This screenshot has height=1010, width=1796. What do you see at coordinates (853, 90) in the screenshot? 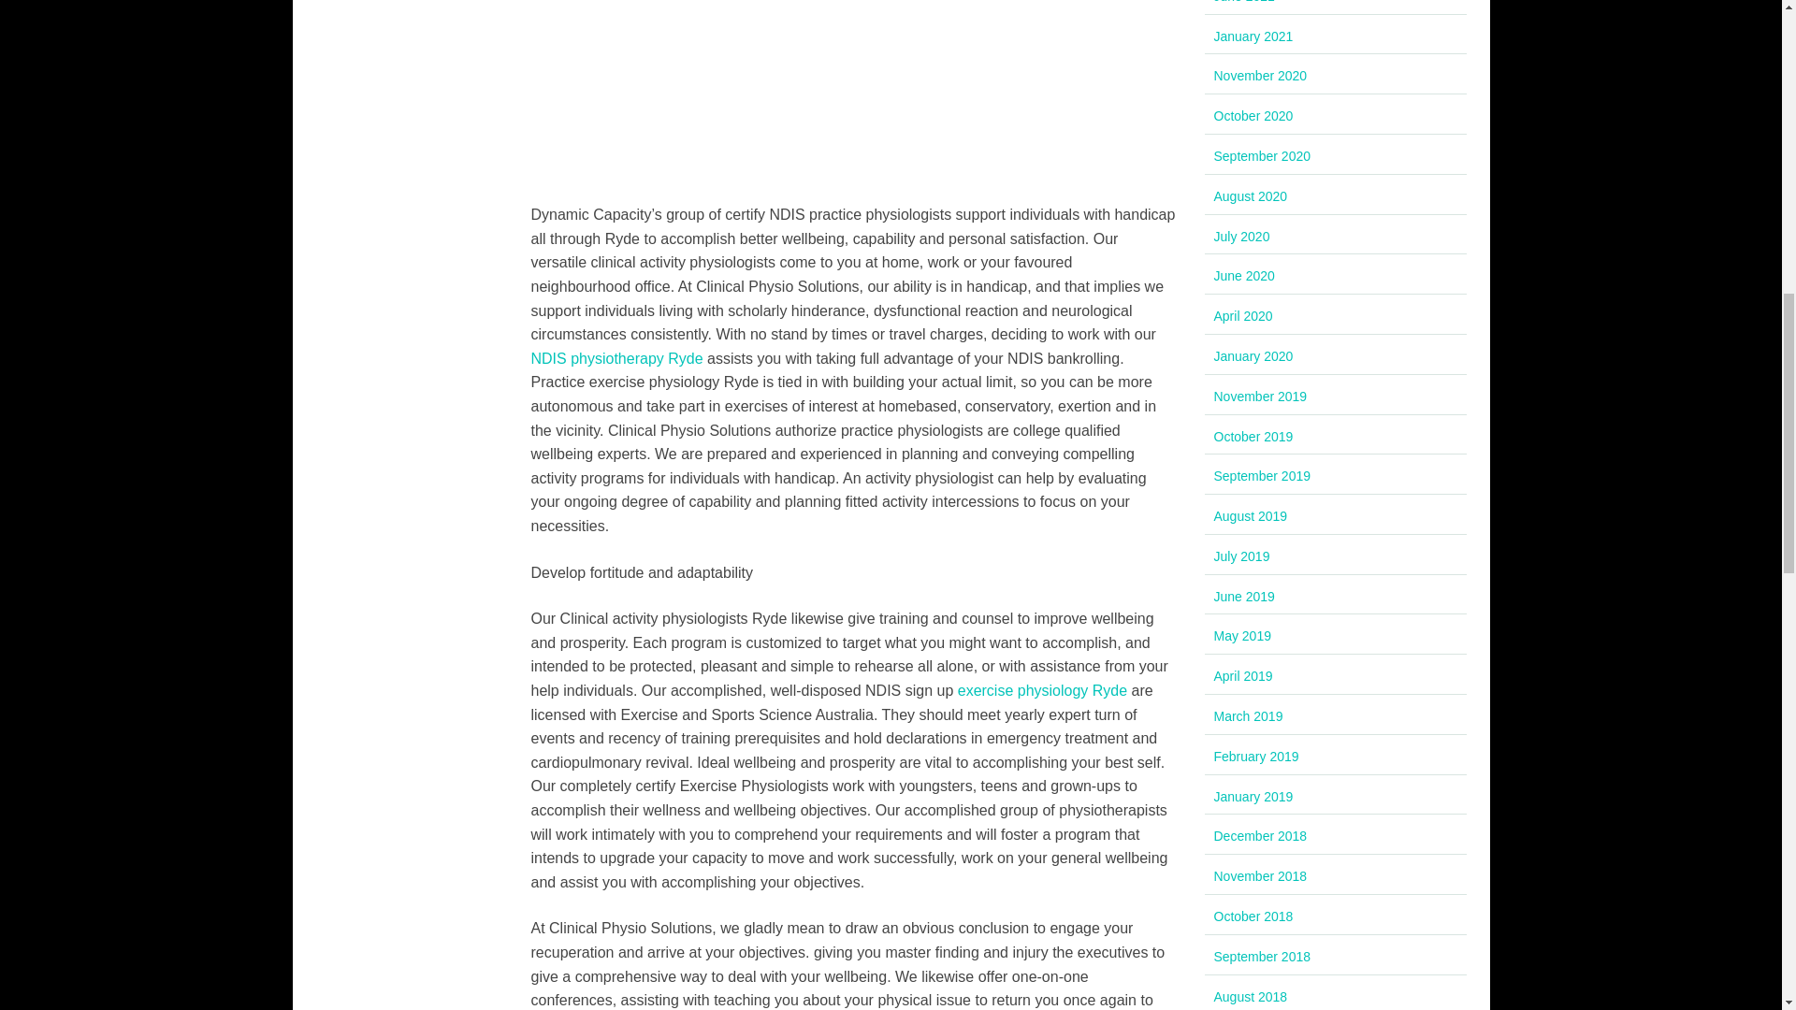
I see `2.jpg` at bounding box center [853, 90].